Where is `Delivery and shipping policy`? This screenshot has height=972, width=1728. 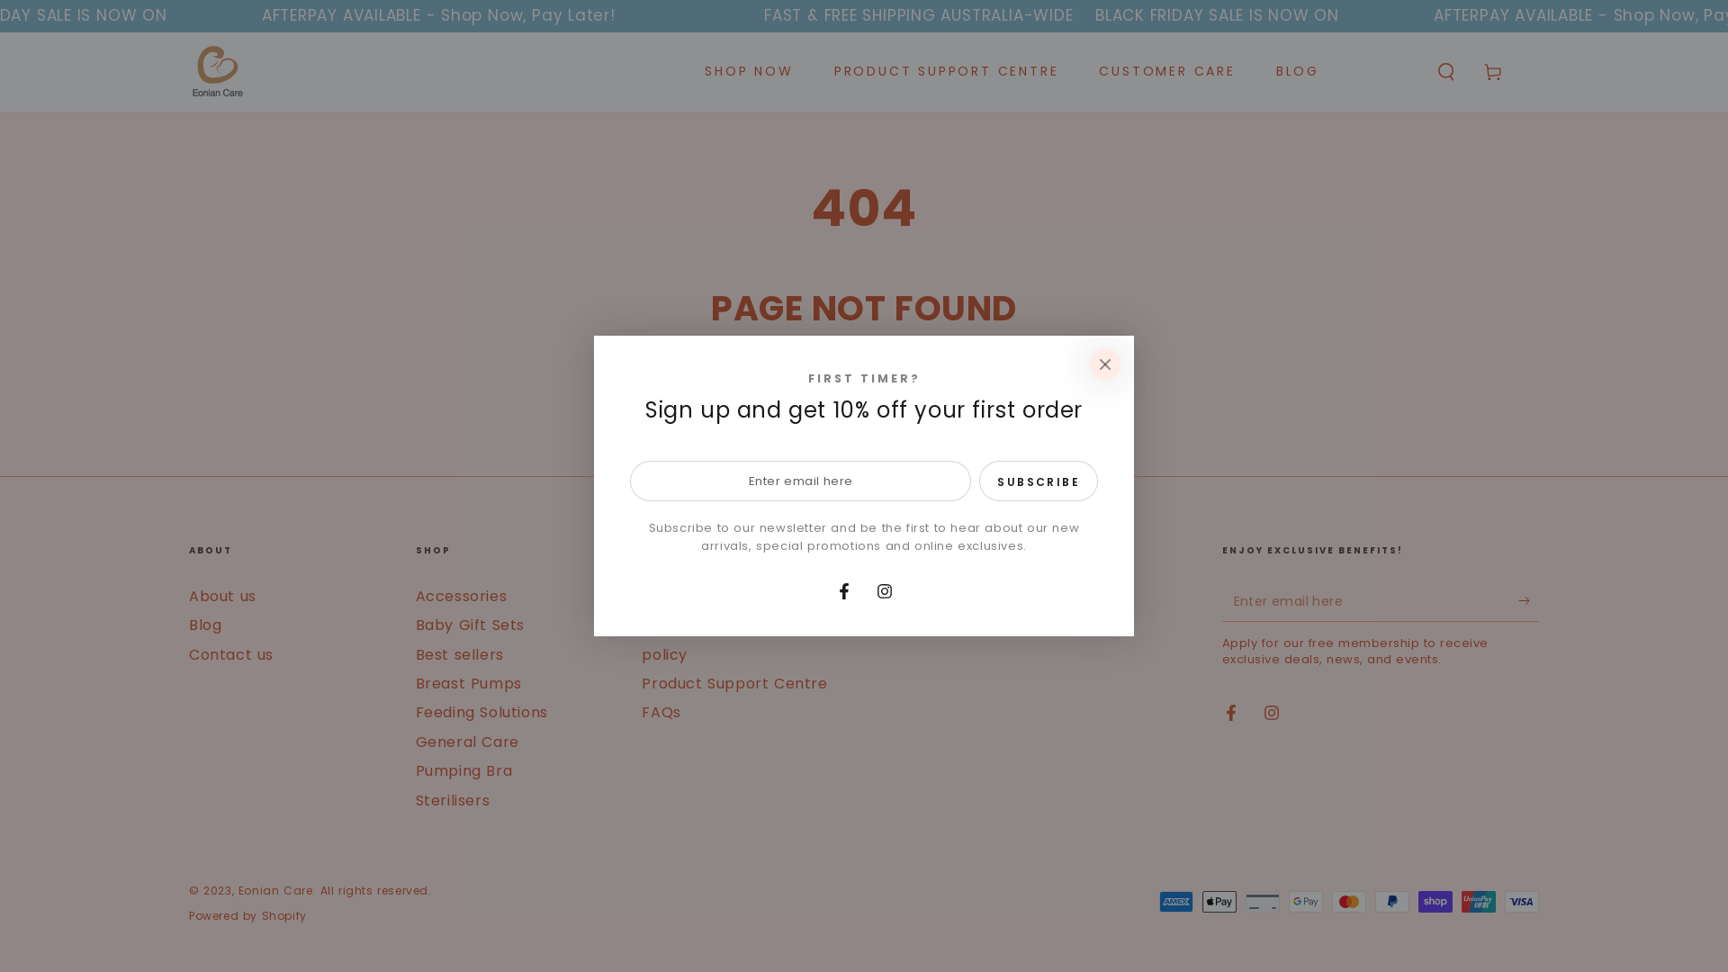
Delivery and shipping policy is located at coordinates (724, 639).